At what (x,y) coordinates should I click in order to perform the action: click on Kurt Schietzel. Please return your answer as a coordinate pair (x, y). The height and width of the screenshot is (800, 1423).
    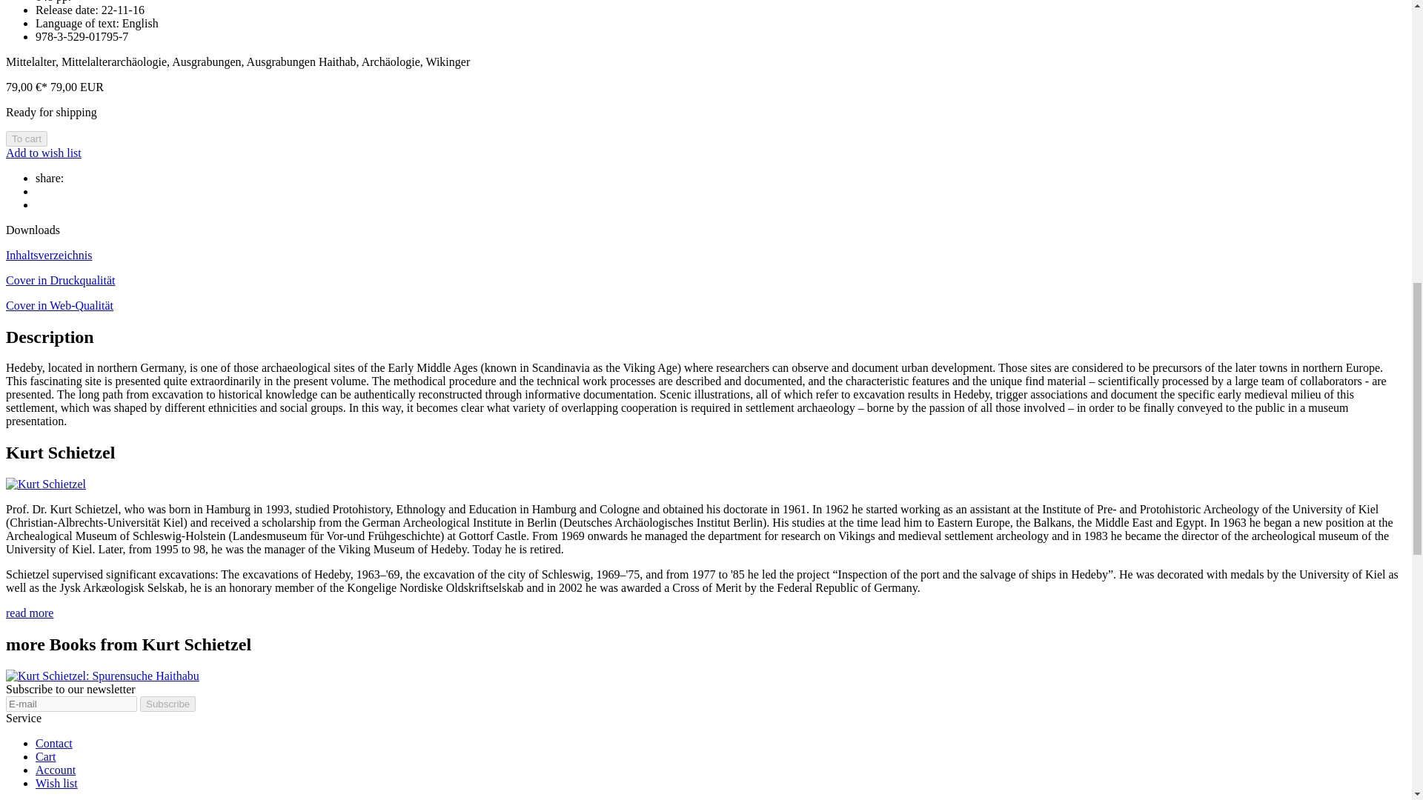
    Looking at the image, I should click on (45, 484).